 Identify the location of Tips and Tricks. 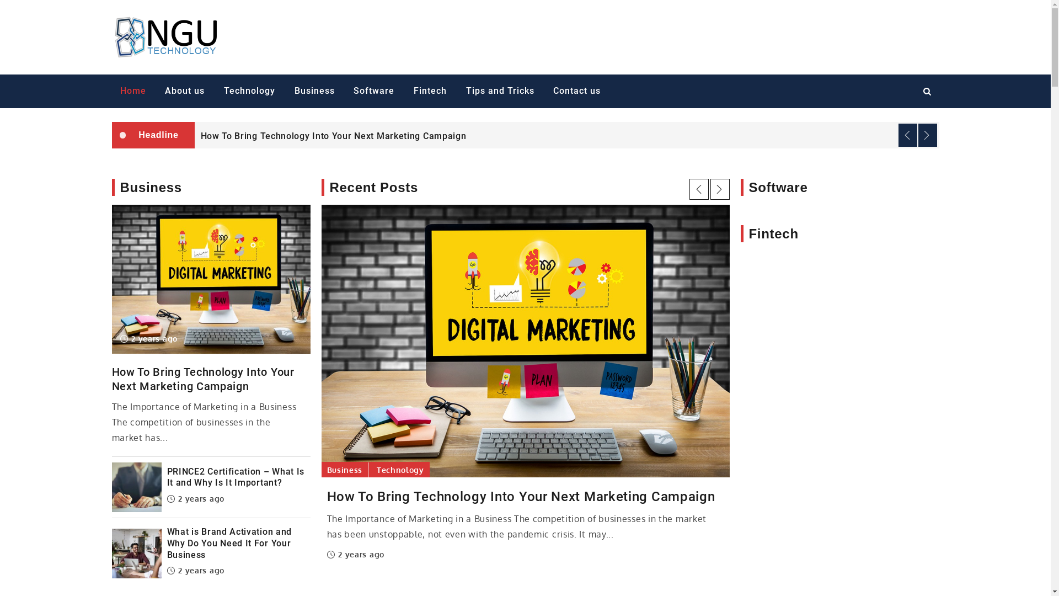
(500, 92).